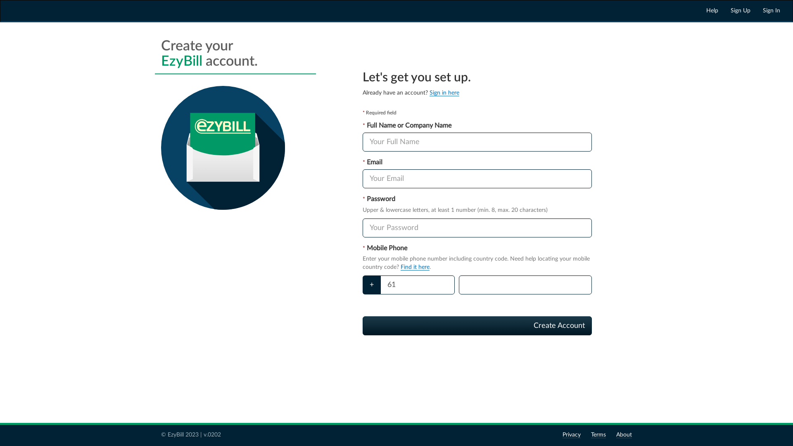  What do you see at coordinates (624, 435) in the screenshot?
I see `About` at bounding box center [624, 435].